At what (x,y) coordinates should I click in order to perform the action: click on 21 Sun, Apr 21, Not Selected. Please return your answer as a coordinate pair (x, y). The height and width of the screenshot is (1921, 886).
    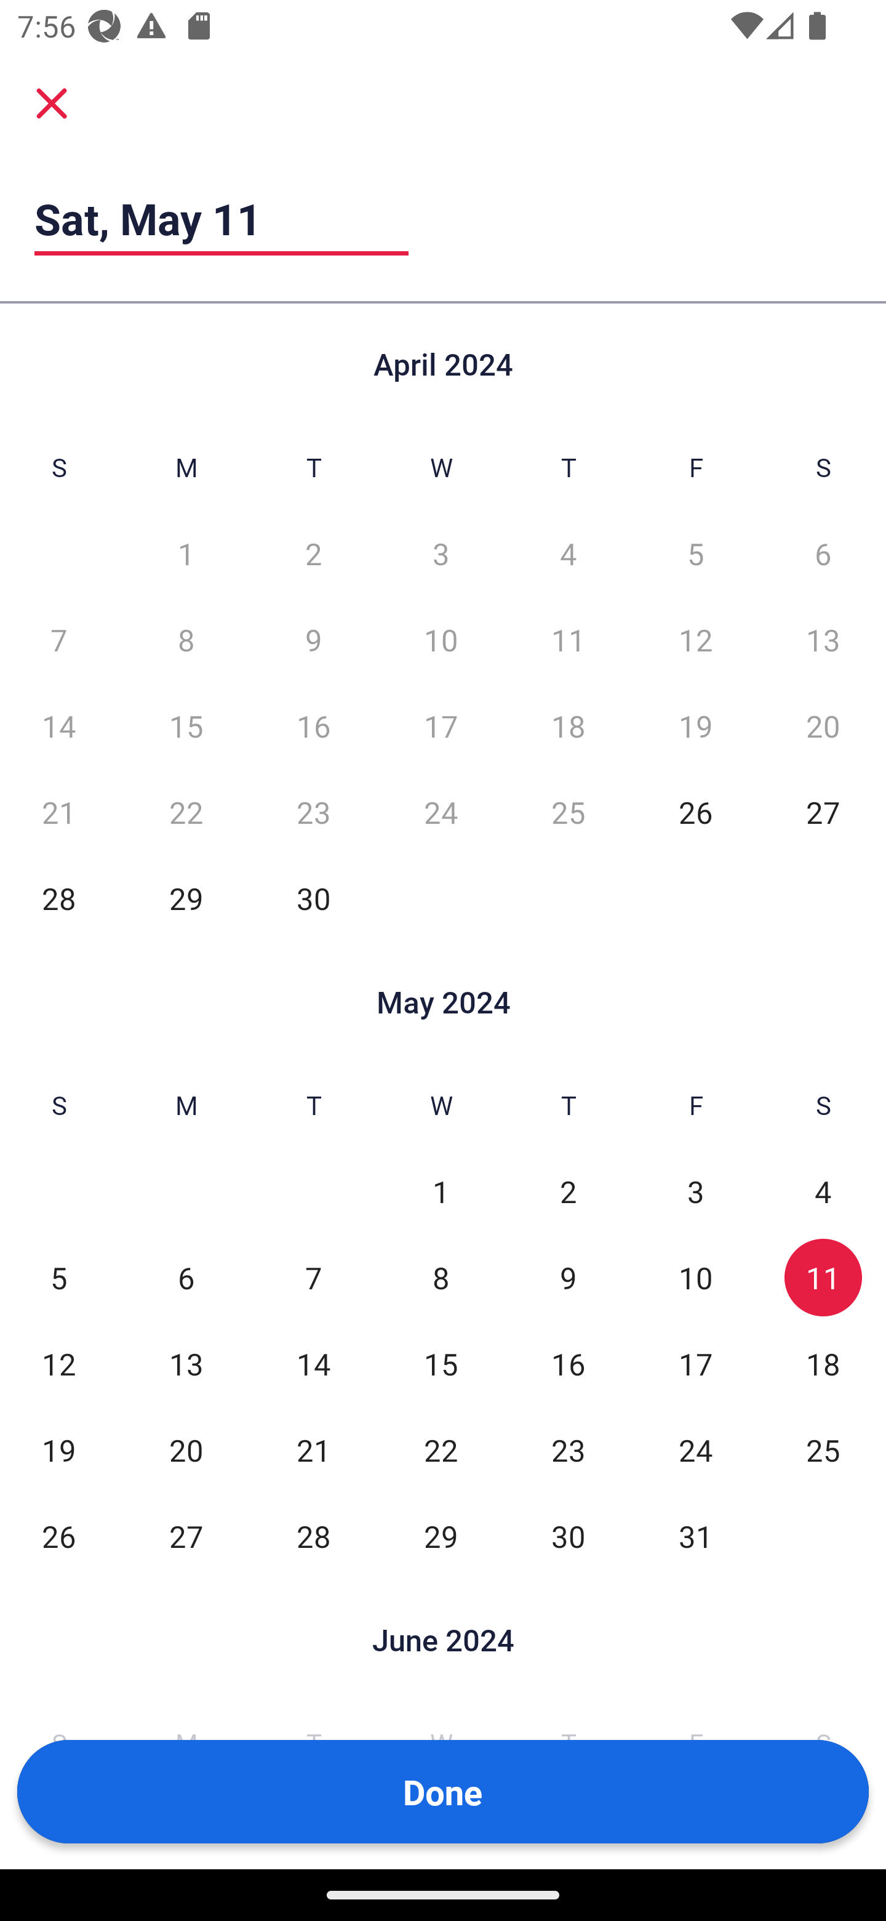
    Looking at the image, I should click on (58, 811).